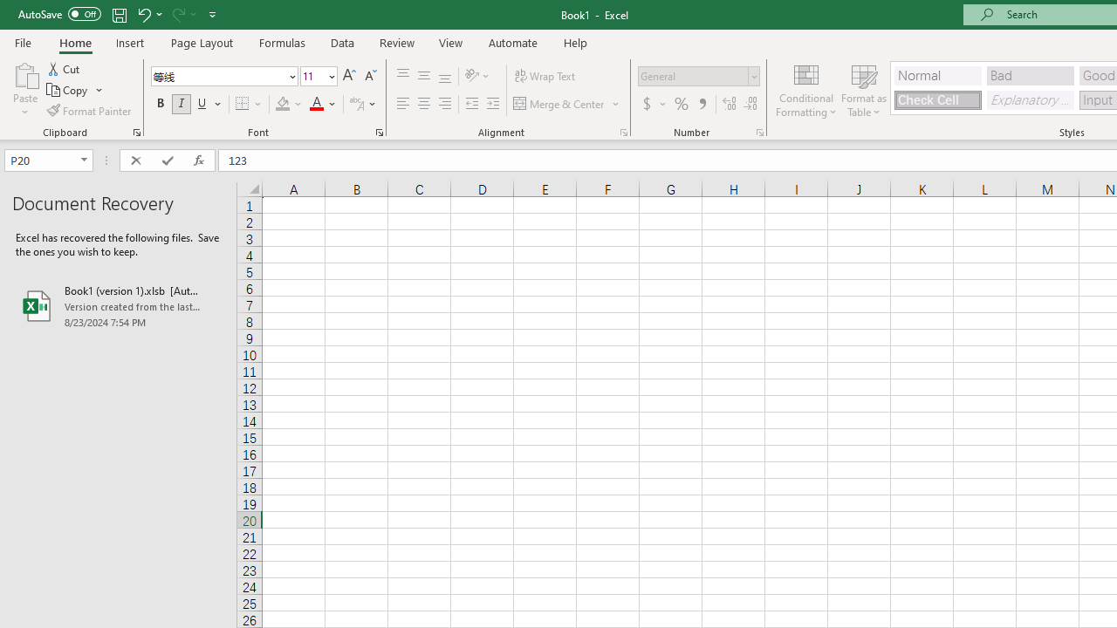  Describe the element at coordinates (289, 105) in the screenshot. I see `Fill Color` at that location.